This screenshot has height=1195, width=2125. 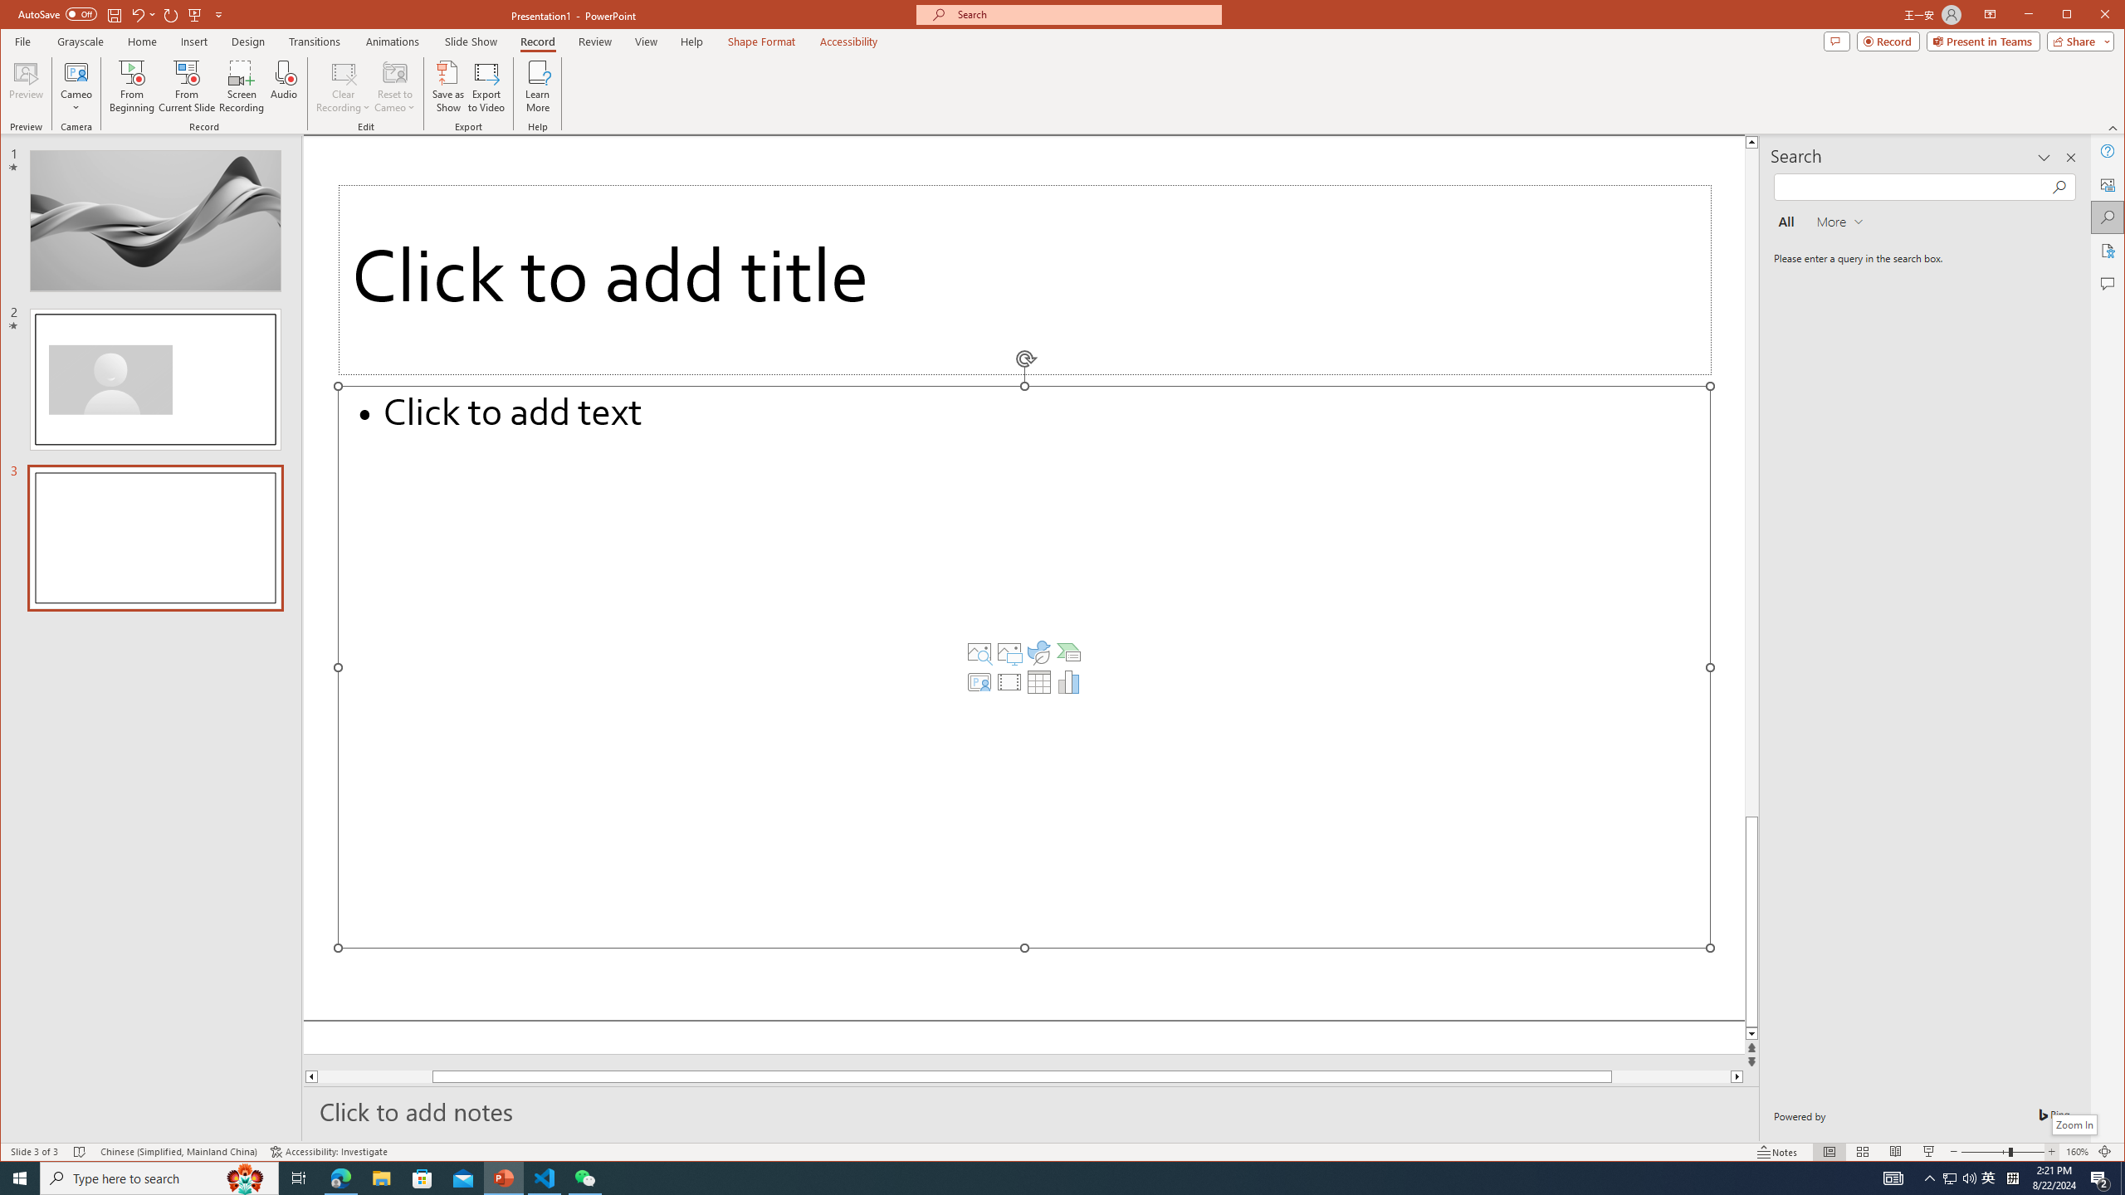 I want to click on Page up, so click(x=1751, y=441).